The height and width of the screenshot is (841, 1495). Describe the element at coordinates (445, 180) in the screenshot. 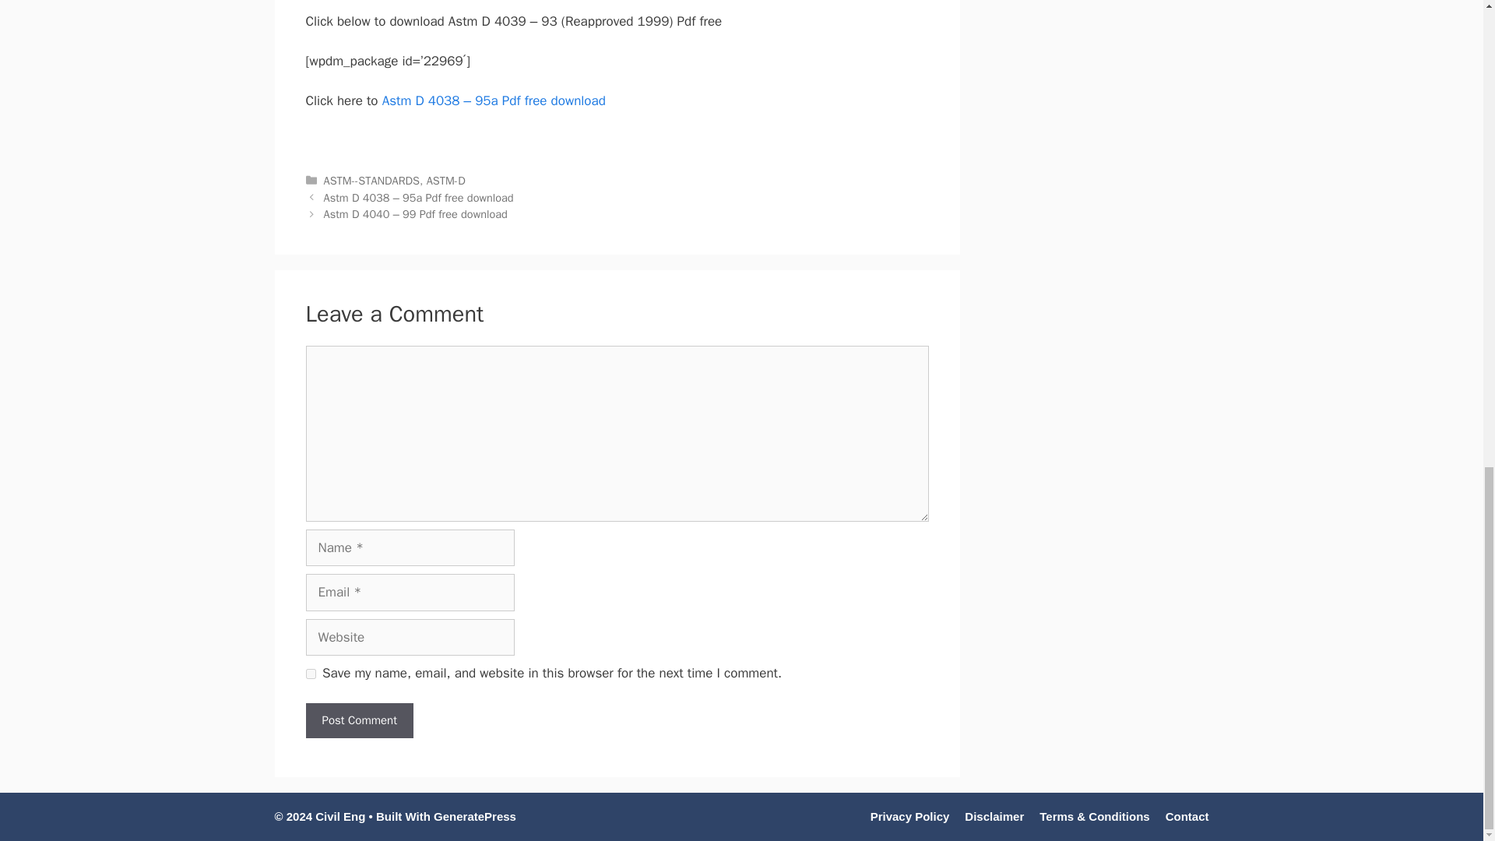

I see `ASTM-D` at that location.